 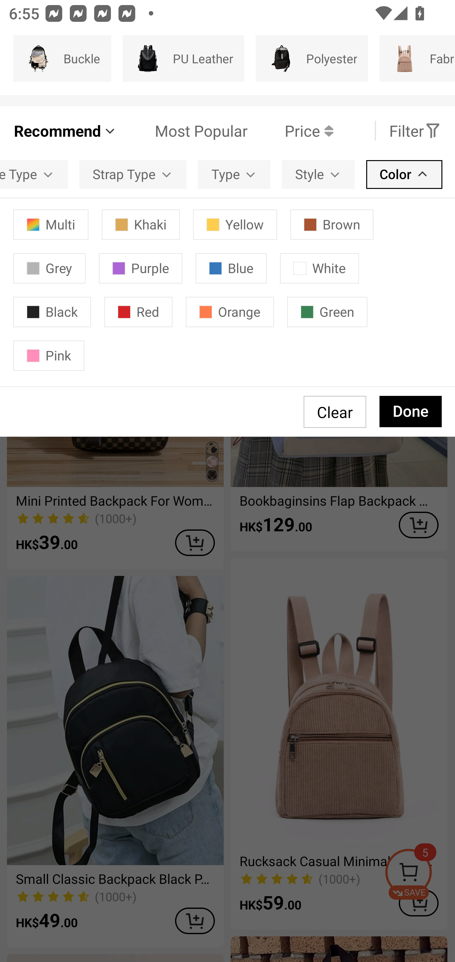 I want to click on Filter, so click(x=415, y=131).